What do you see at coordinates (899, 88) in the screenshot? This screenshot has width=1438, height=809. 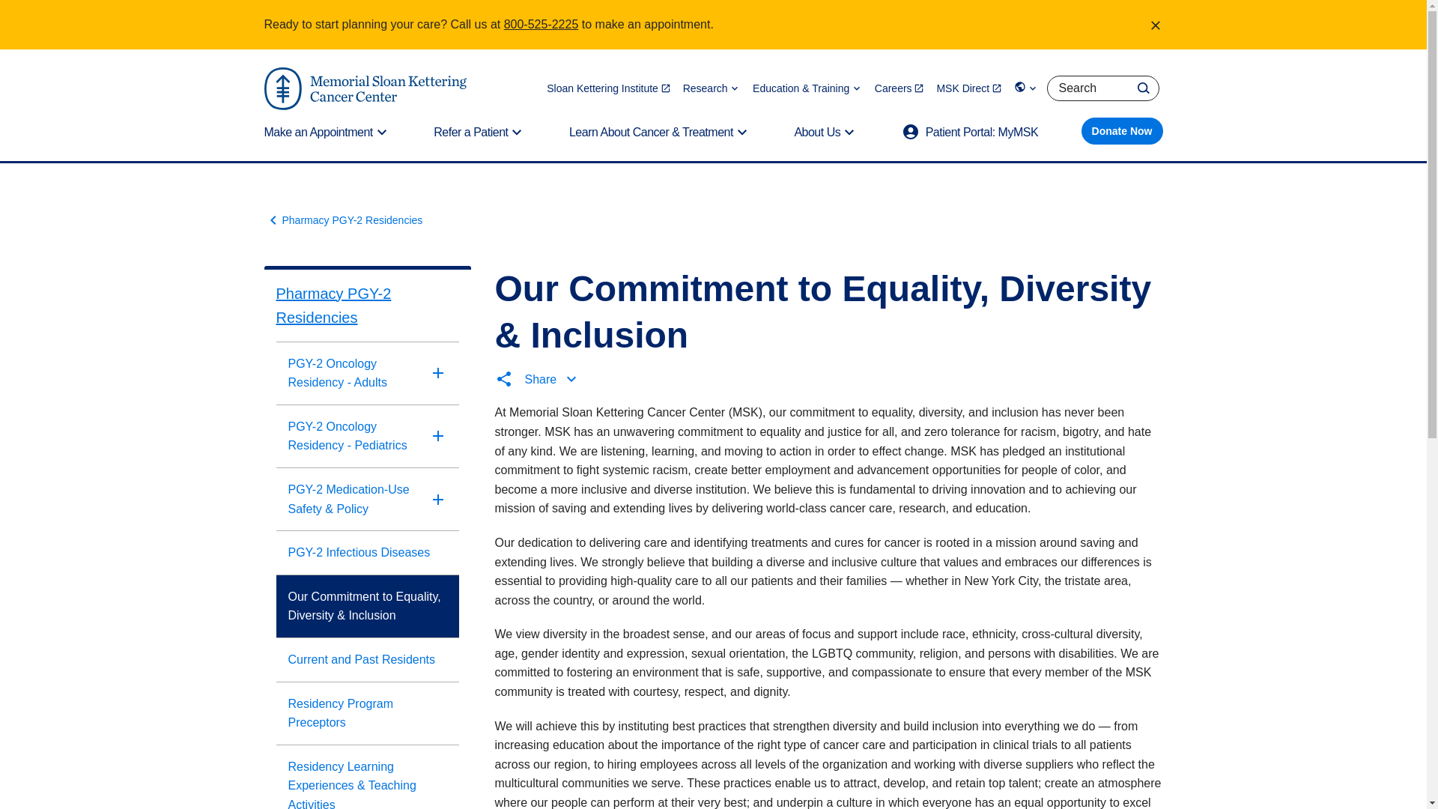 I see `Careers` at bounding box center [899, 88].